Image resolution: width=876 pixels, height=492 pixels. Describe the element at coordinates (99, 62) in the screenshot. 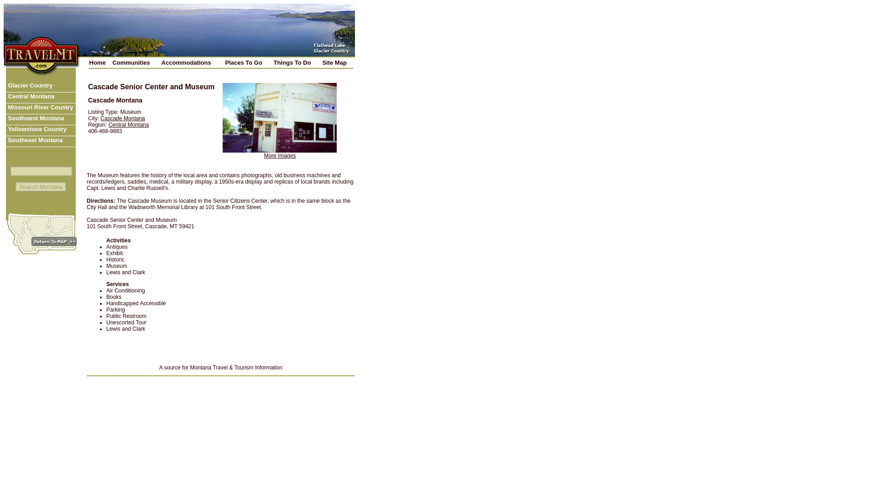

I see `Home` at that location.